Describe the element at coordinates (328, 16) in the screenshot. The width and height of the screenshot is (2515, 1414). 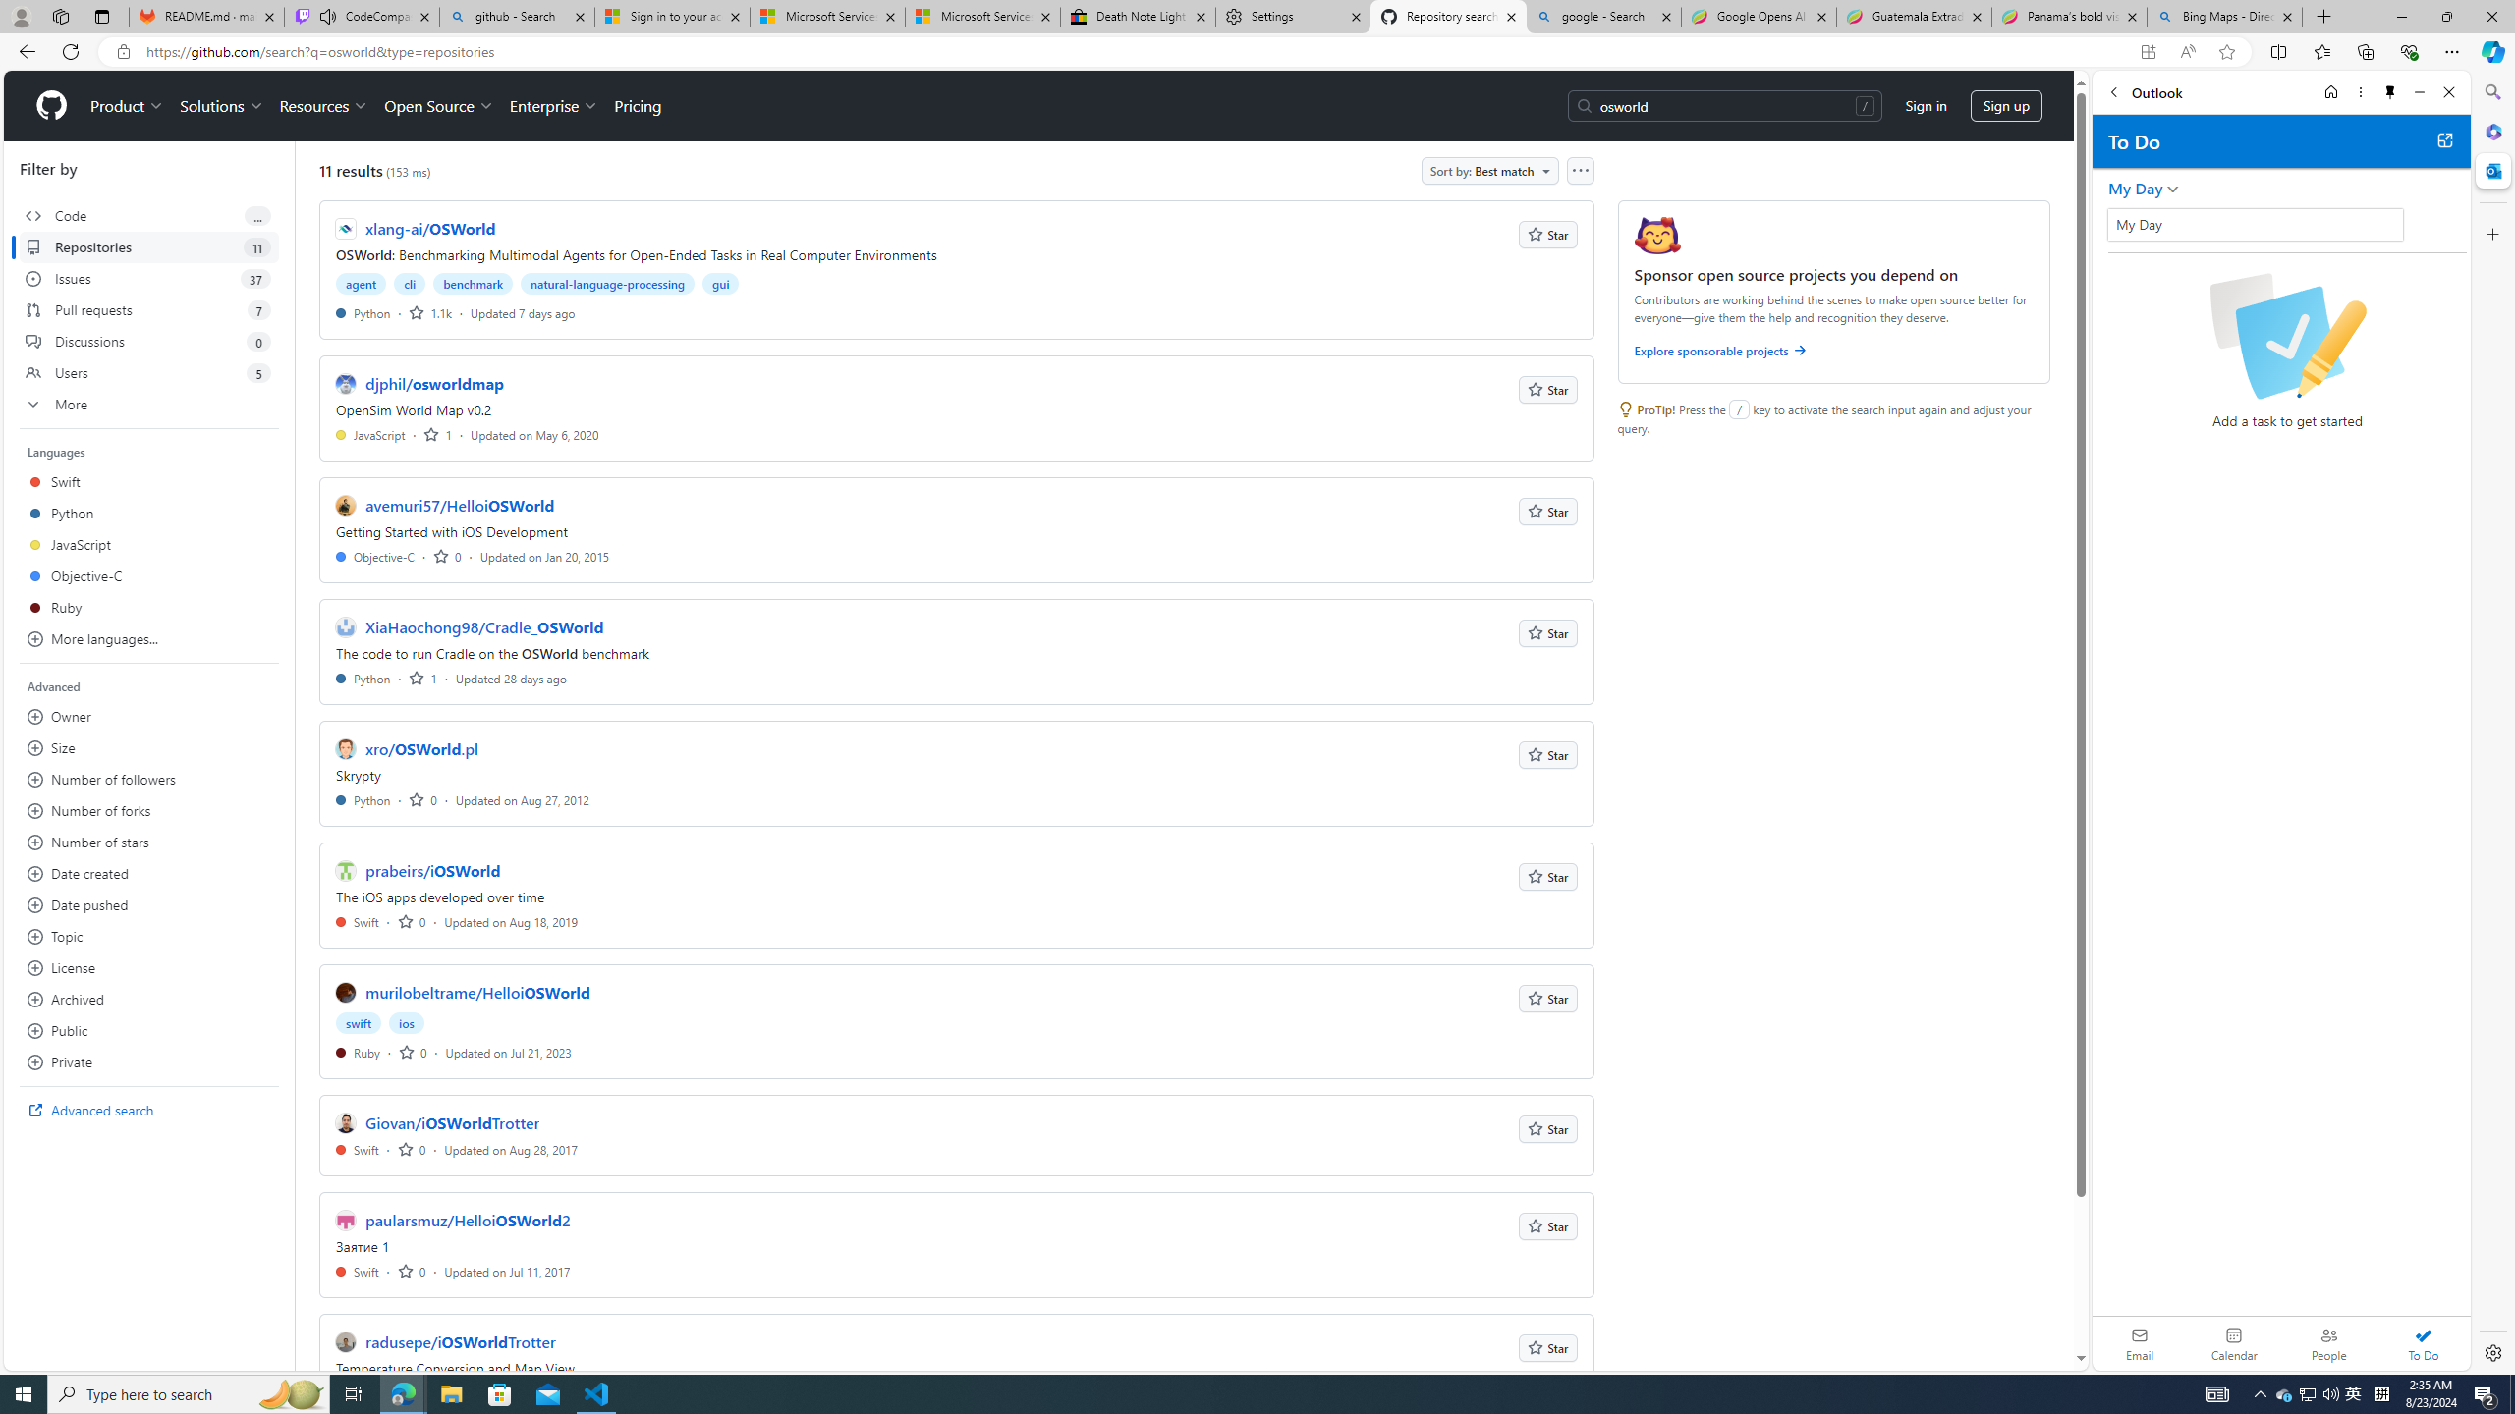
I see `Mute tab` at that location.